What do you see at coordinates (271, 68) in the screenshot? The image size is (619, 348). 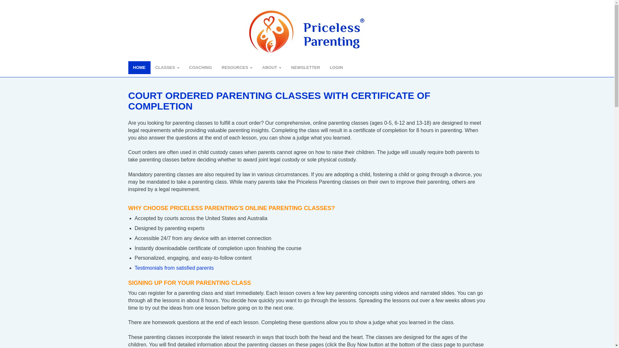 I see `ABOUT` at bounding box center [271, 68].